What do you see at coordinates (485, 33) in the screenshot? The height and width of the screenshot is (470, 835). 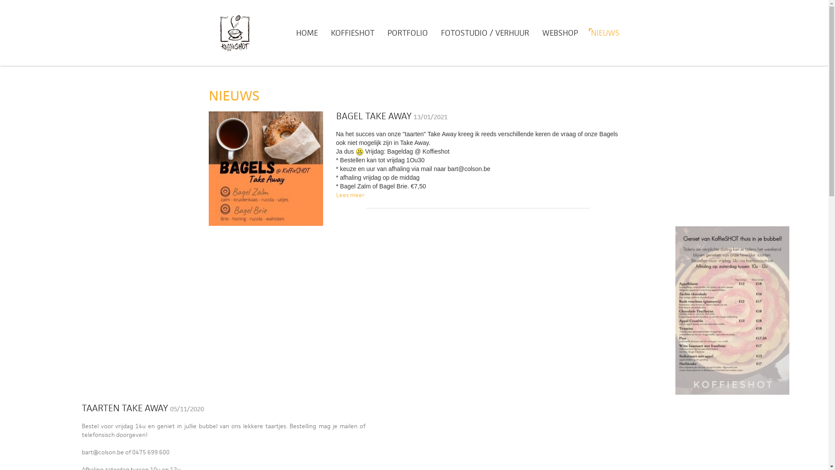 I see `FOTOSTUDIO / VERHUUR` at bounding box center [485, 33].